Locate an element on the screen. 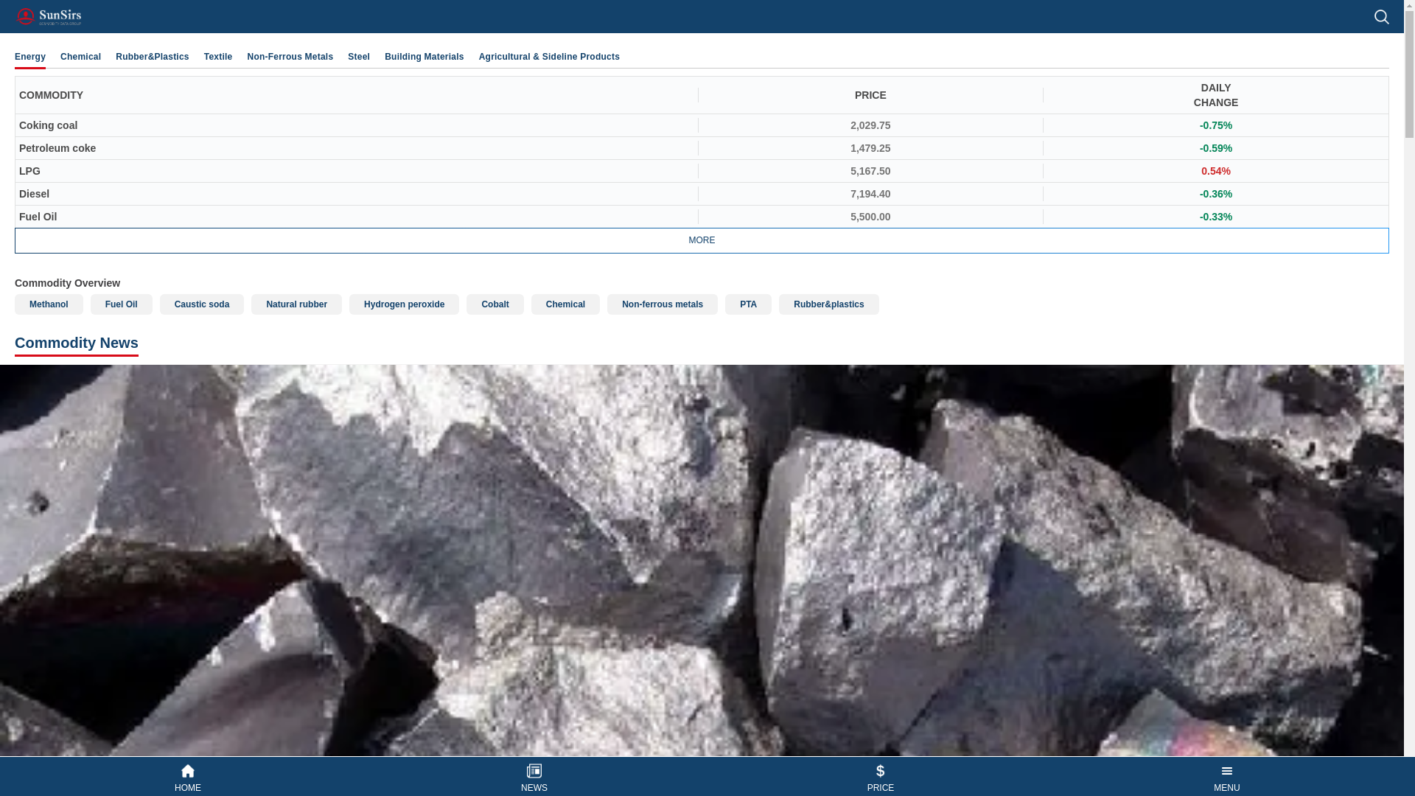  Methanol is located at coordinates (49, 304).